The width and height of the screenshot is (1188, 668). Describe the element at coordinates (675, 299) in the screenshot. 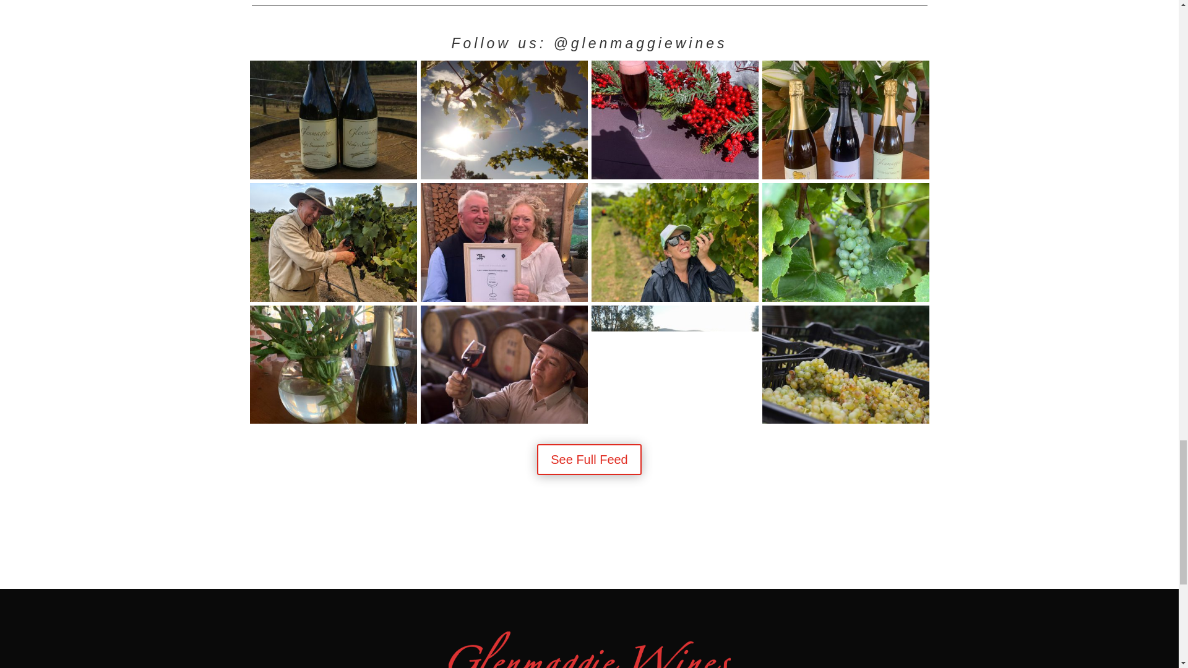

I see `Our lovely guest` at that location.